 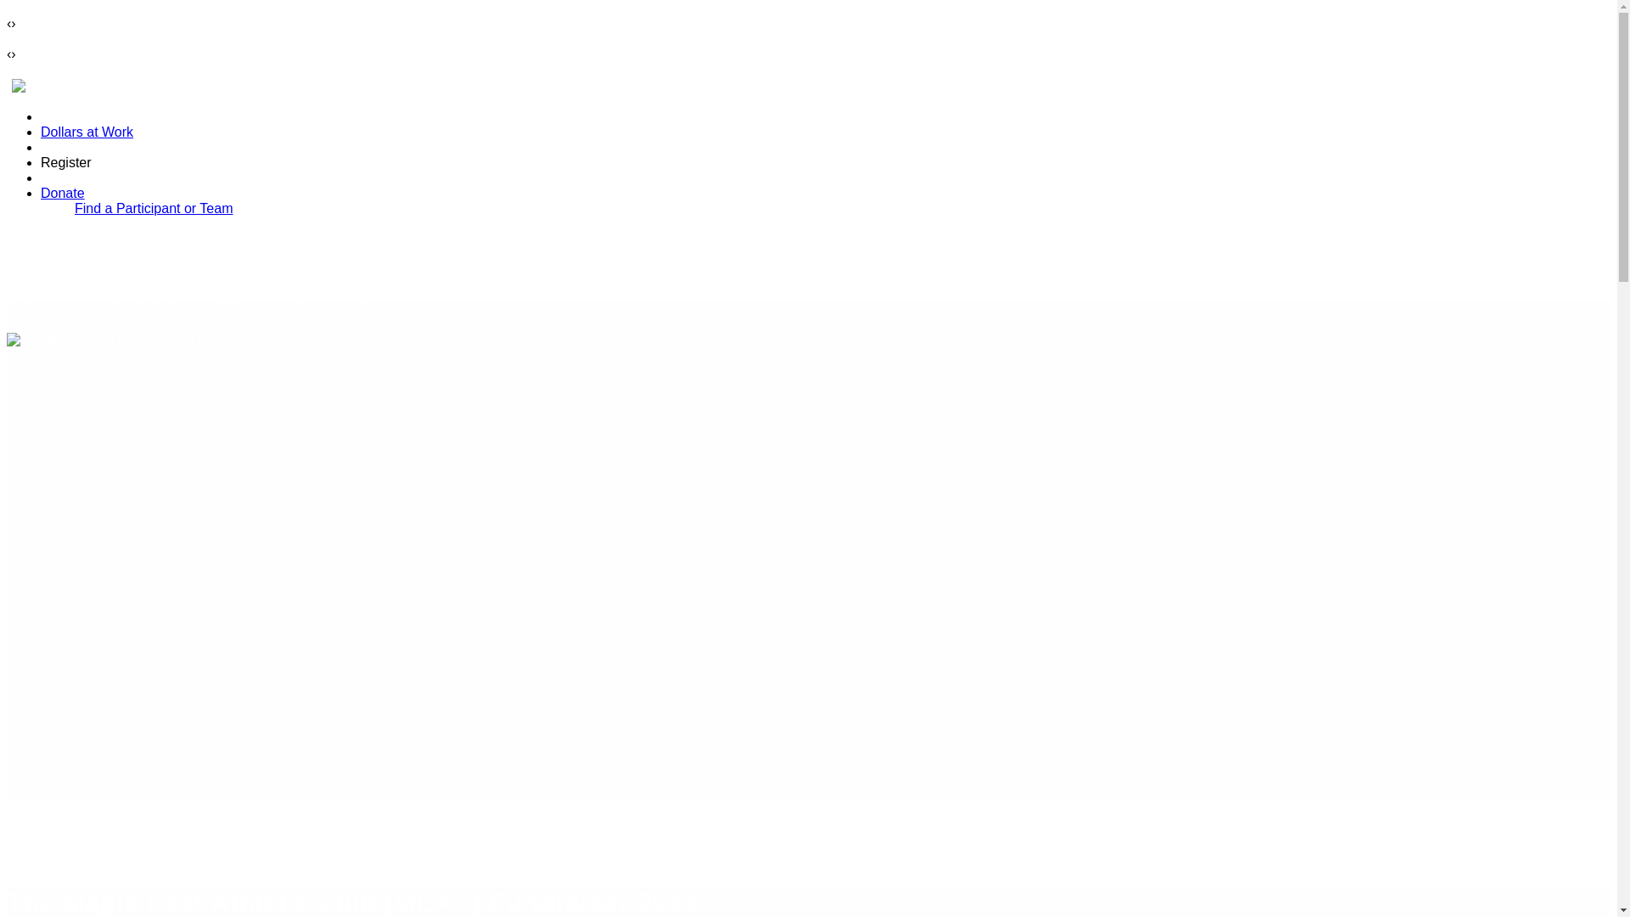 What do you see at coordinates (66, 161) in the screenshot?
I see `Register` at bounding box center [66, 161].